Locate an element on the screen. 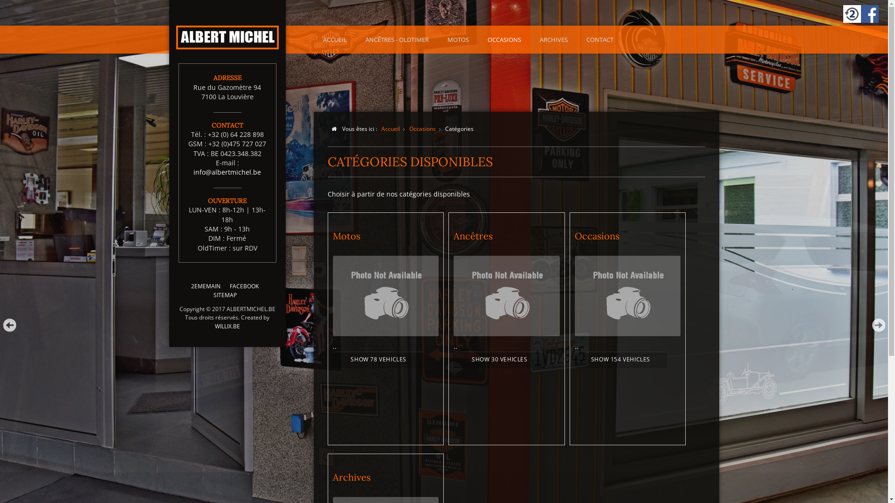  SHOW 30 VEHICLES is located at coordinates (500, 360).